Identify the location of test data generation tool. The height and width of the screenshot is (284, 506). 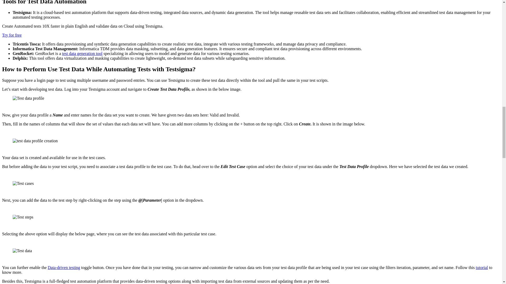
(82, 53).